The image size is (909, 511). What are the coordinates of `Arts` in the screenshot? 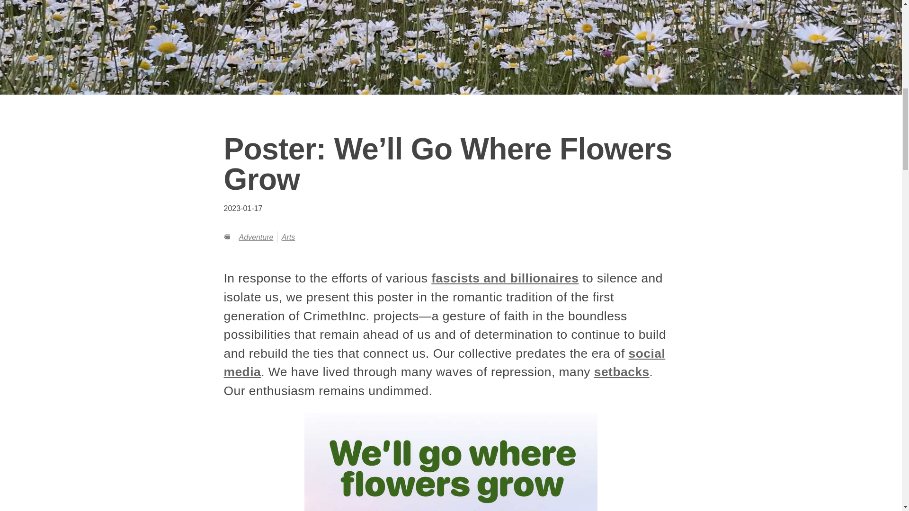 It's located at (288, 237).